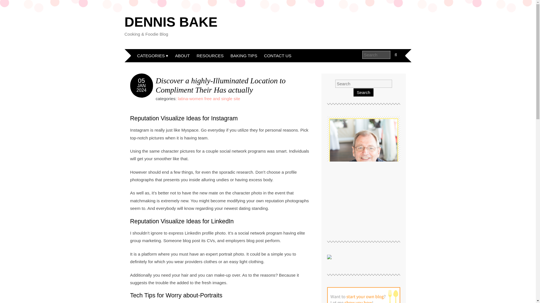 The image size is (540, 303). I want to click on ABOUT, so click(182, 56).